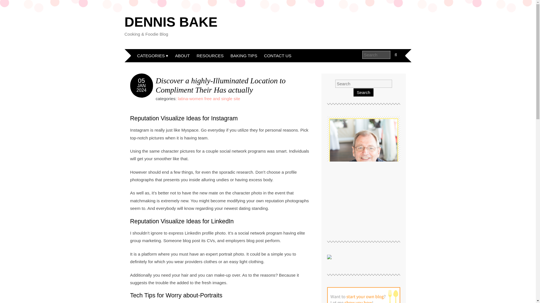 The image size is (540, 303). I want to click on ABOUT, so click(182, 56).